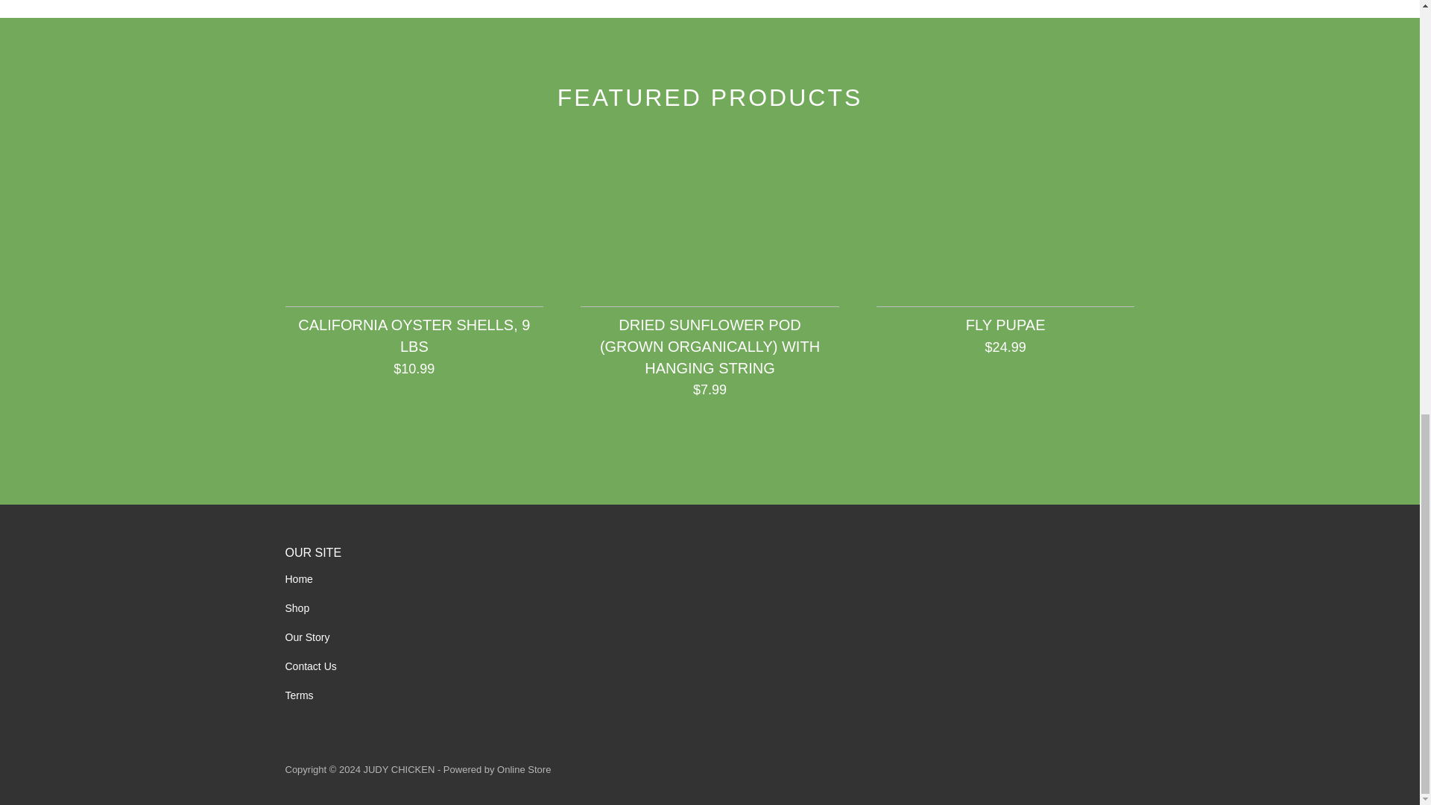 This screenshot has width=1431, height=805. Describe the element at coordinates (310, 666) in the screenshot. I see `Contact Us` at that location.